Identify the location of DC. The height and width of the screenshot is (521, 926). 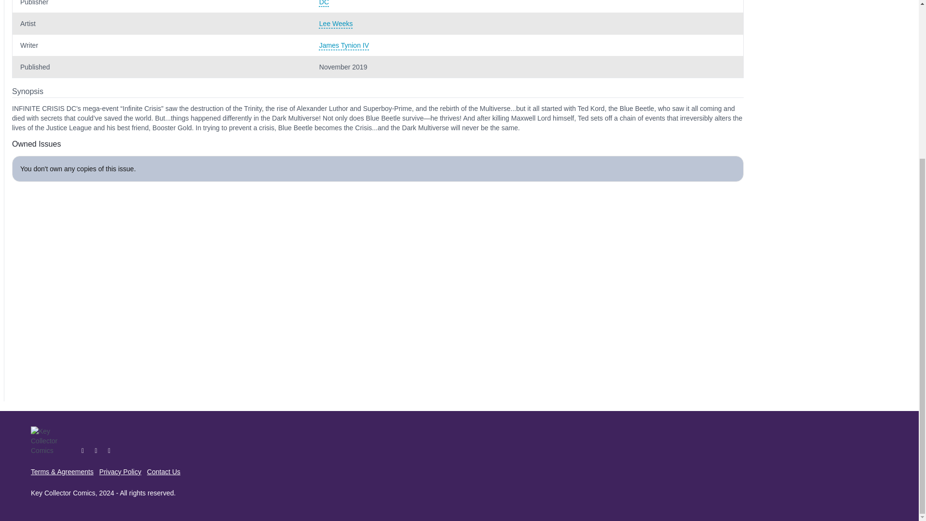
(527, 3).